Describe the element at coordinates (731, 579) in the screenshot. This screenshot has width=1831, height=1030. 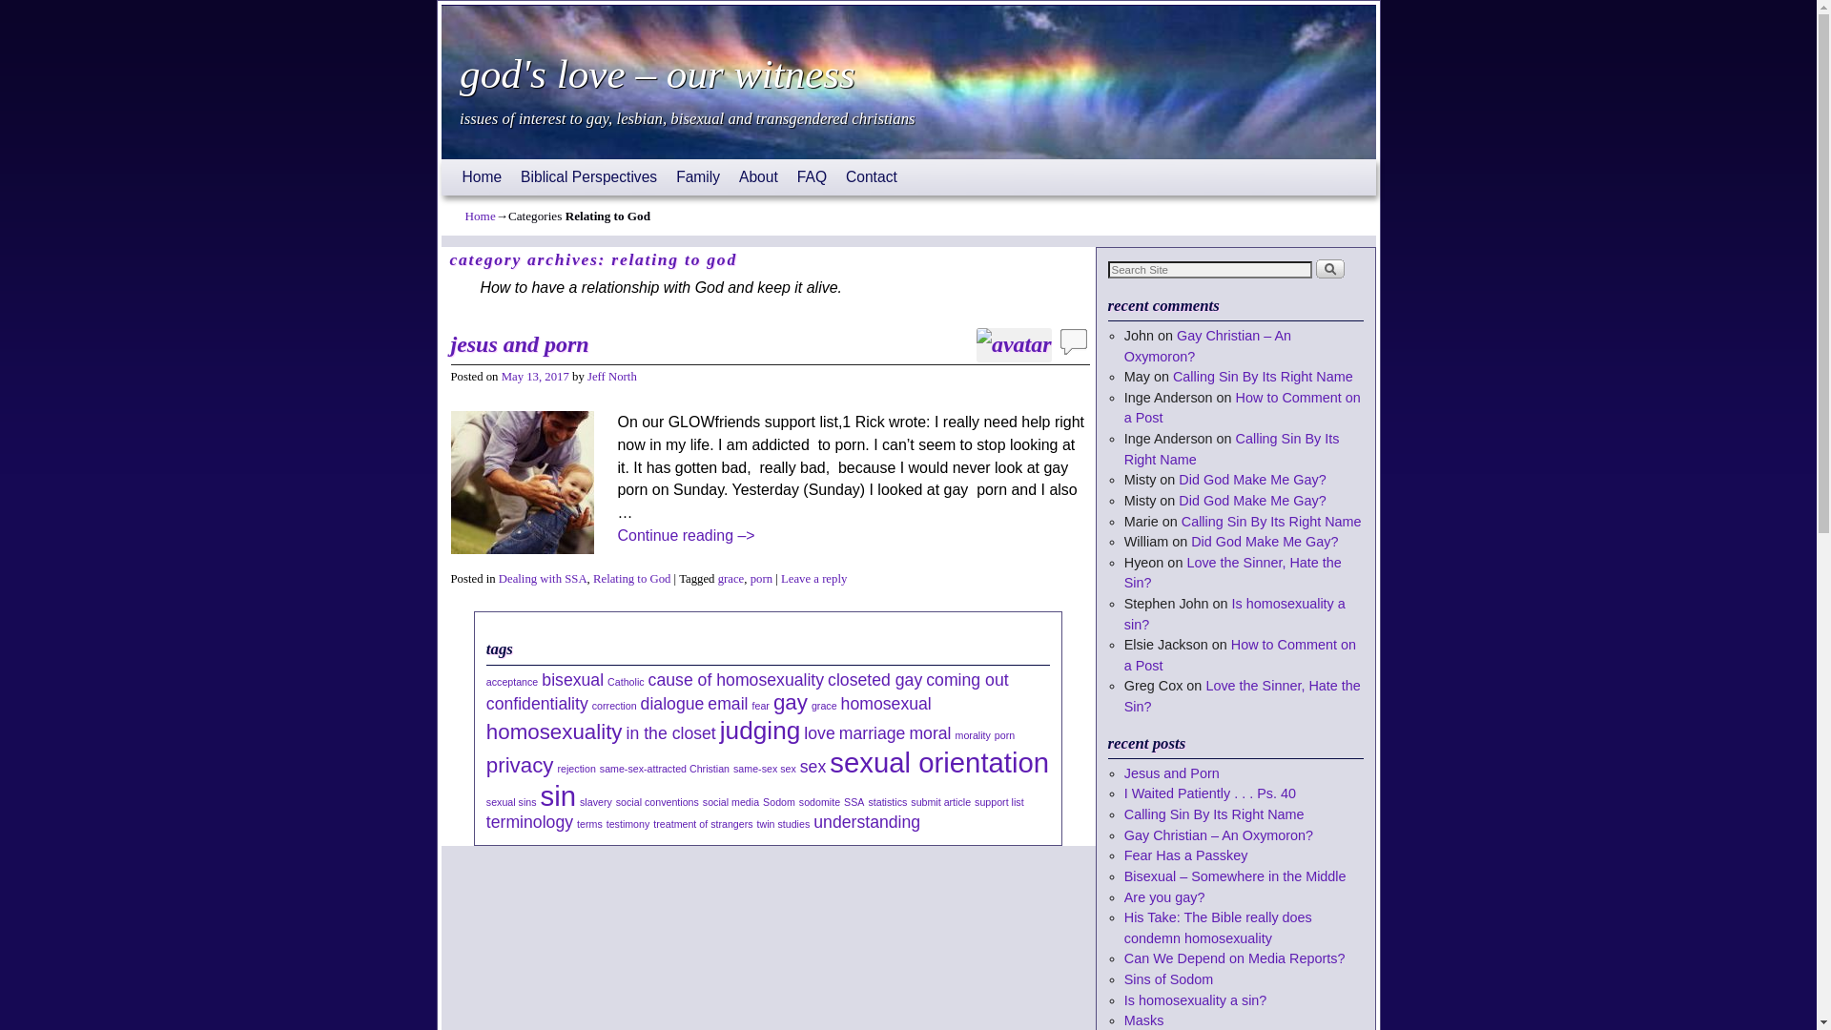
I see `grace` at that location.